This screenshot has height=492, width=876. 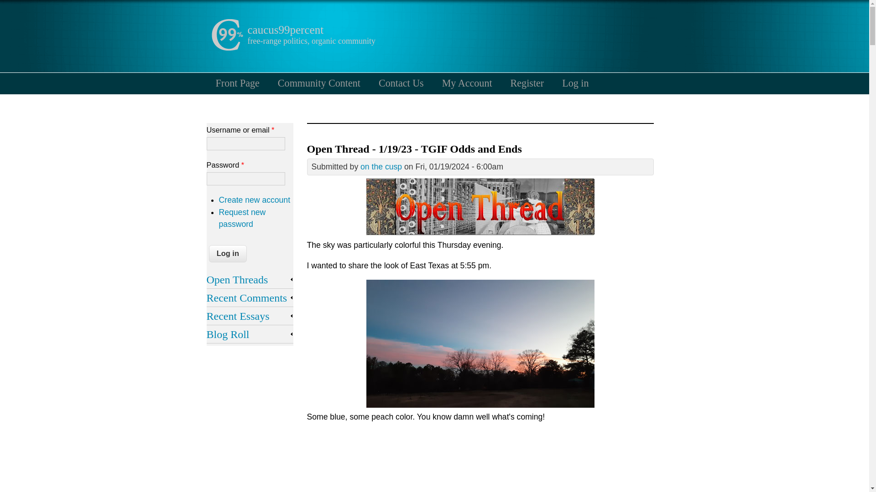 What do you see at coordinates (319, 83) in the screenshot?
I see `Community Content` at bounding box center [319, 83].